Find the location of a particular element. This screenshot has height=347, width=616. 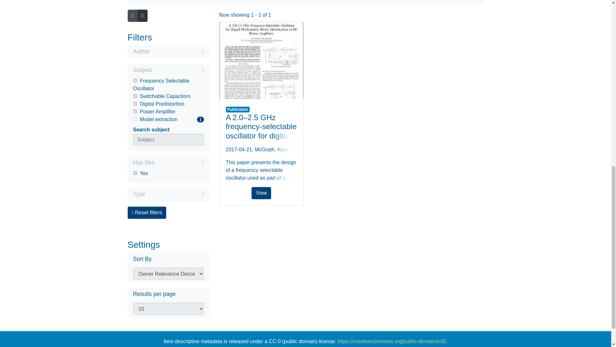

Switchable Capacitors is located at coordinates (168, 96).